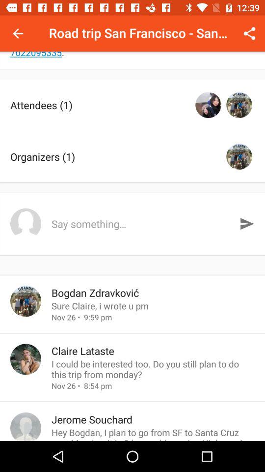 This screenshot has height=472, width=265. I want to click on open the item above nov 26 9, so click(153, 306).